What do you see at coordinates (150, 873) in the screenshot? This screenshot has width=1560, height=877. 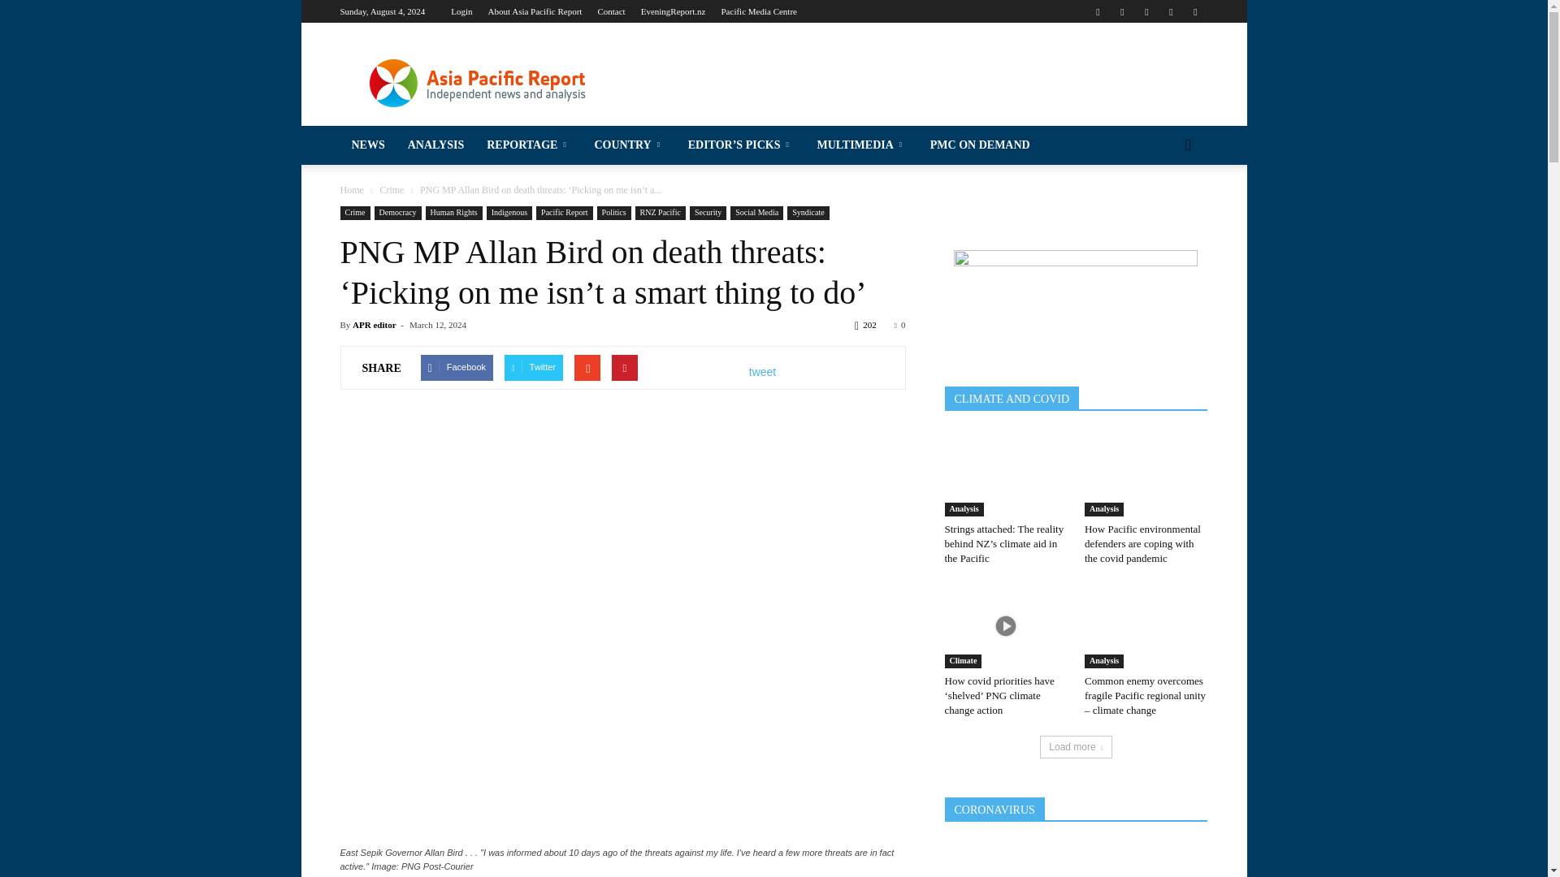 I see `Tokelau` at bounding box center [150, 873].